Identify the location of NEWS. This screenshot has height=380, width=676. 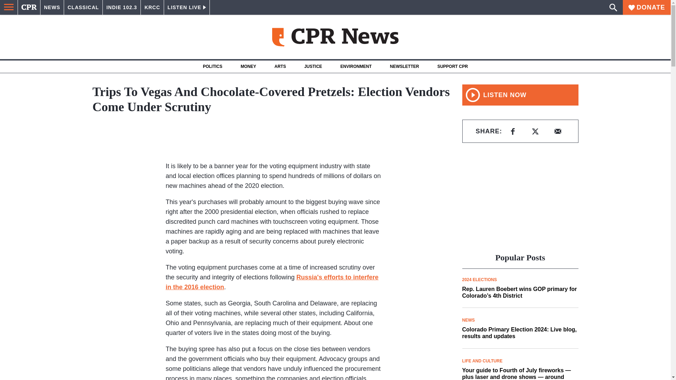
(52, 7).